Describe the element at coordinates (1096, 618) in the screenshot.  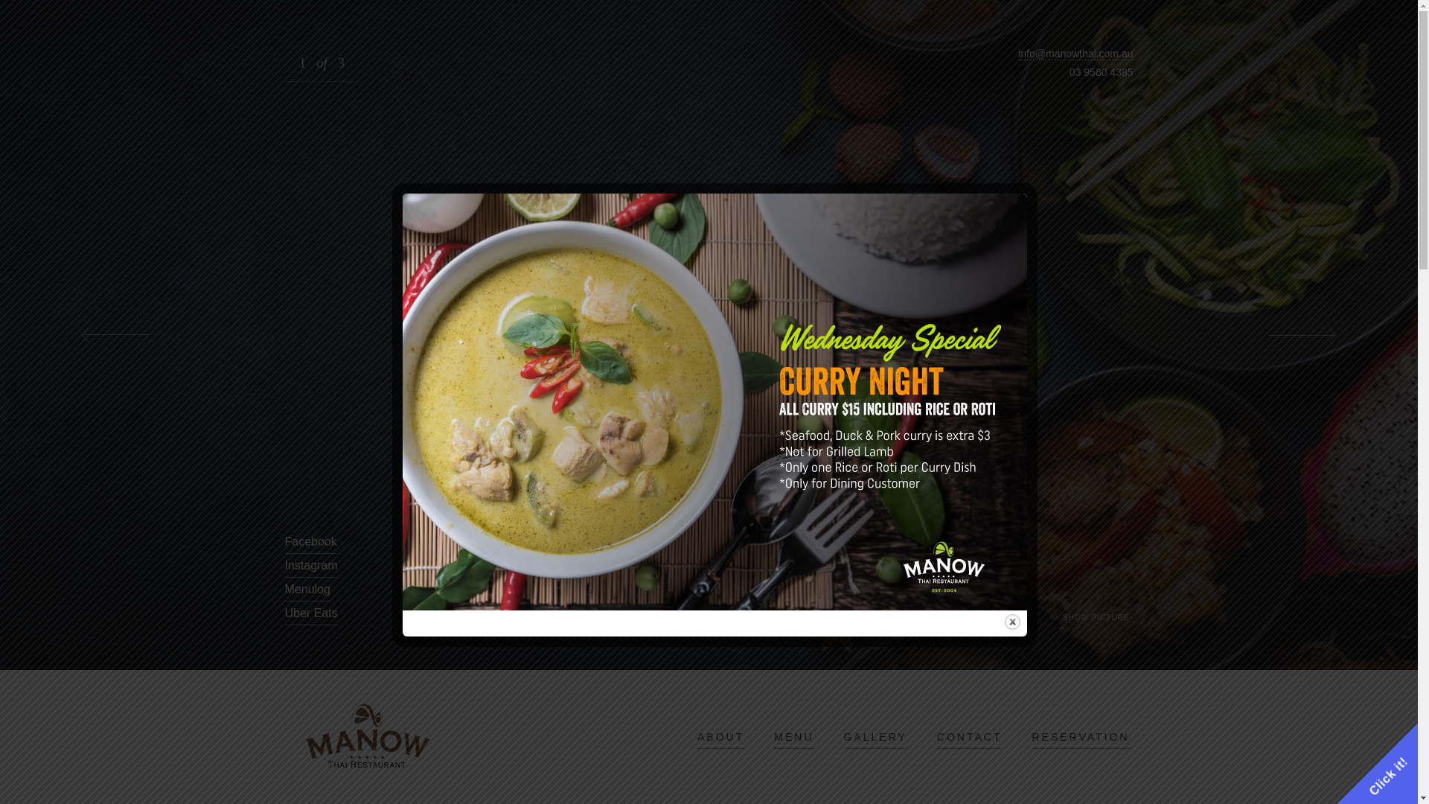
I see `SHOW PICTURE` at that location.